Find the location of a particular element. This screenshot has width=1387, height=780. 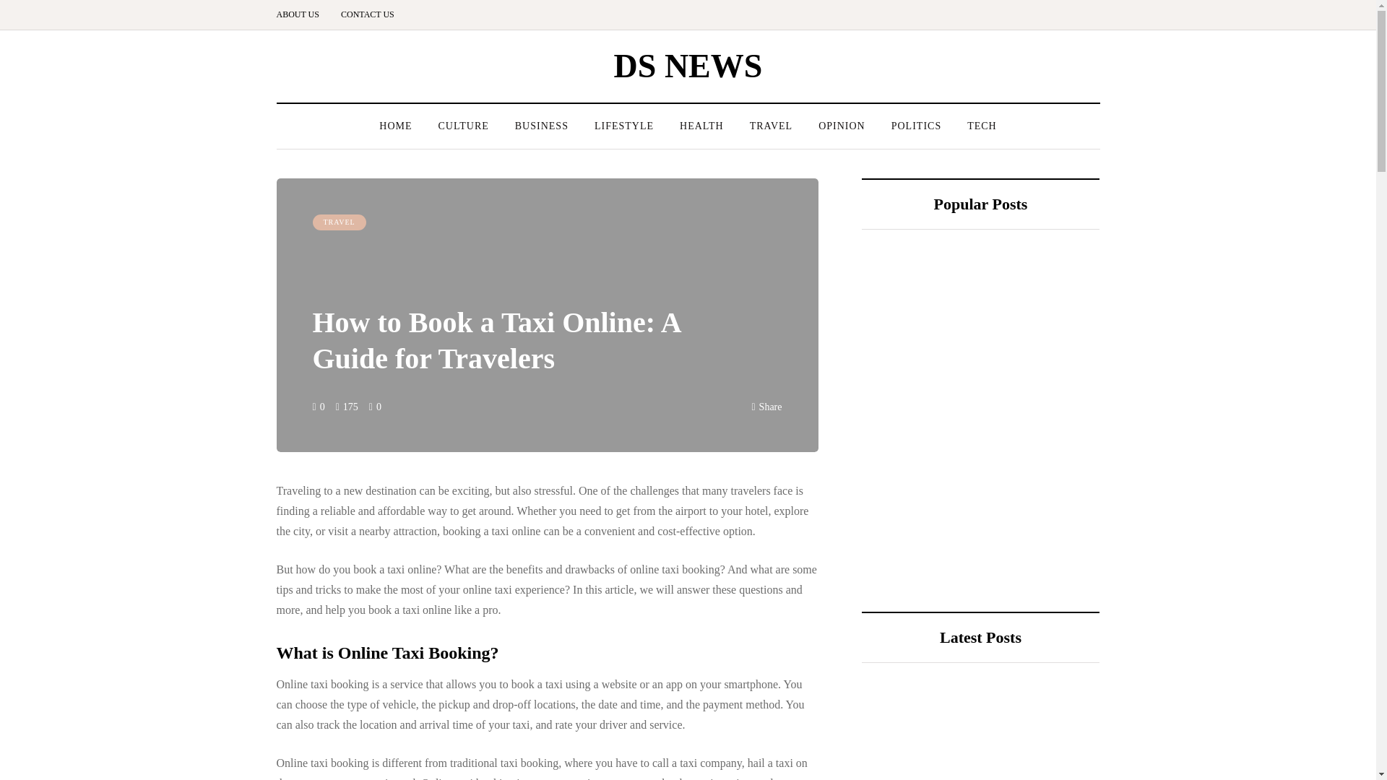

HOME is located at coordinates (394, 126).